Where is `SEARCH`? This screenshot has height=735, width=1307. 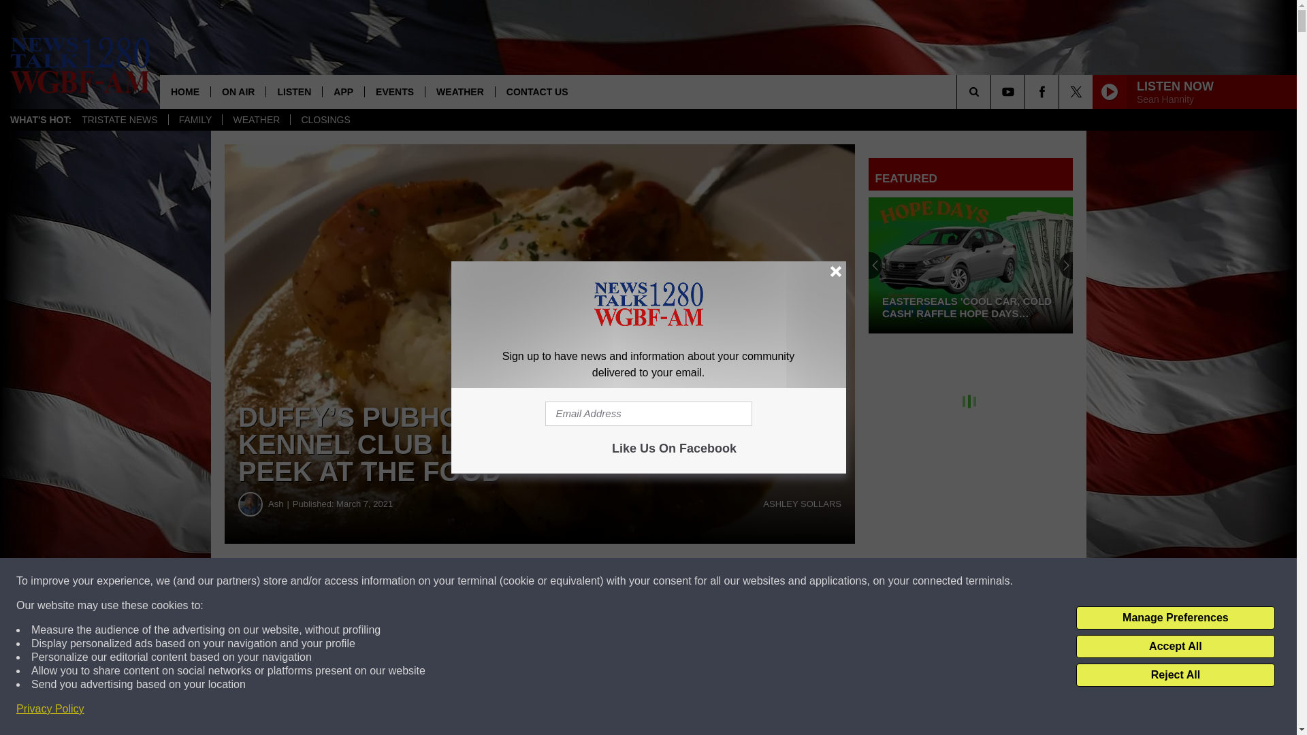
SEARCH is located at coordinates (993, 91).